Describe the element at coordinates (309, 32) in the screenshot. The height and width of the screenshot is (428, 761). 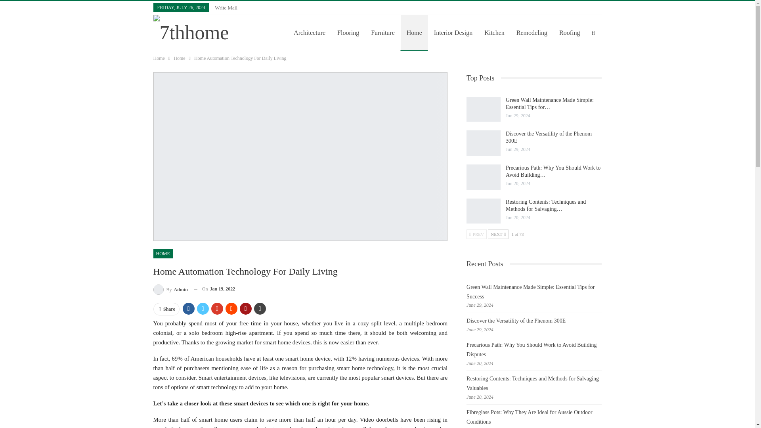
I see `Architecture` at that location.